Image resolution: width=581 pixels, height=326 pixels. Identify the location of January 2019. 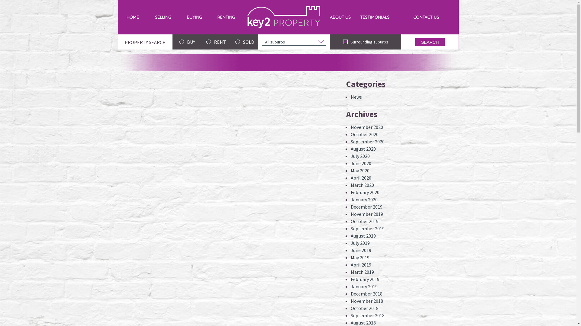
(364, 286).